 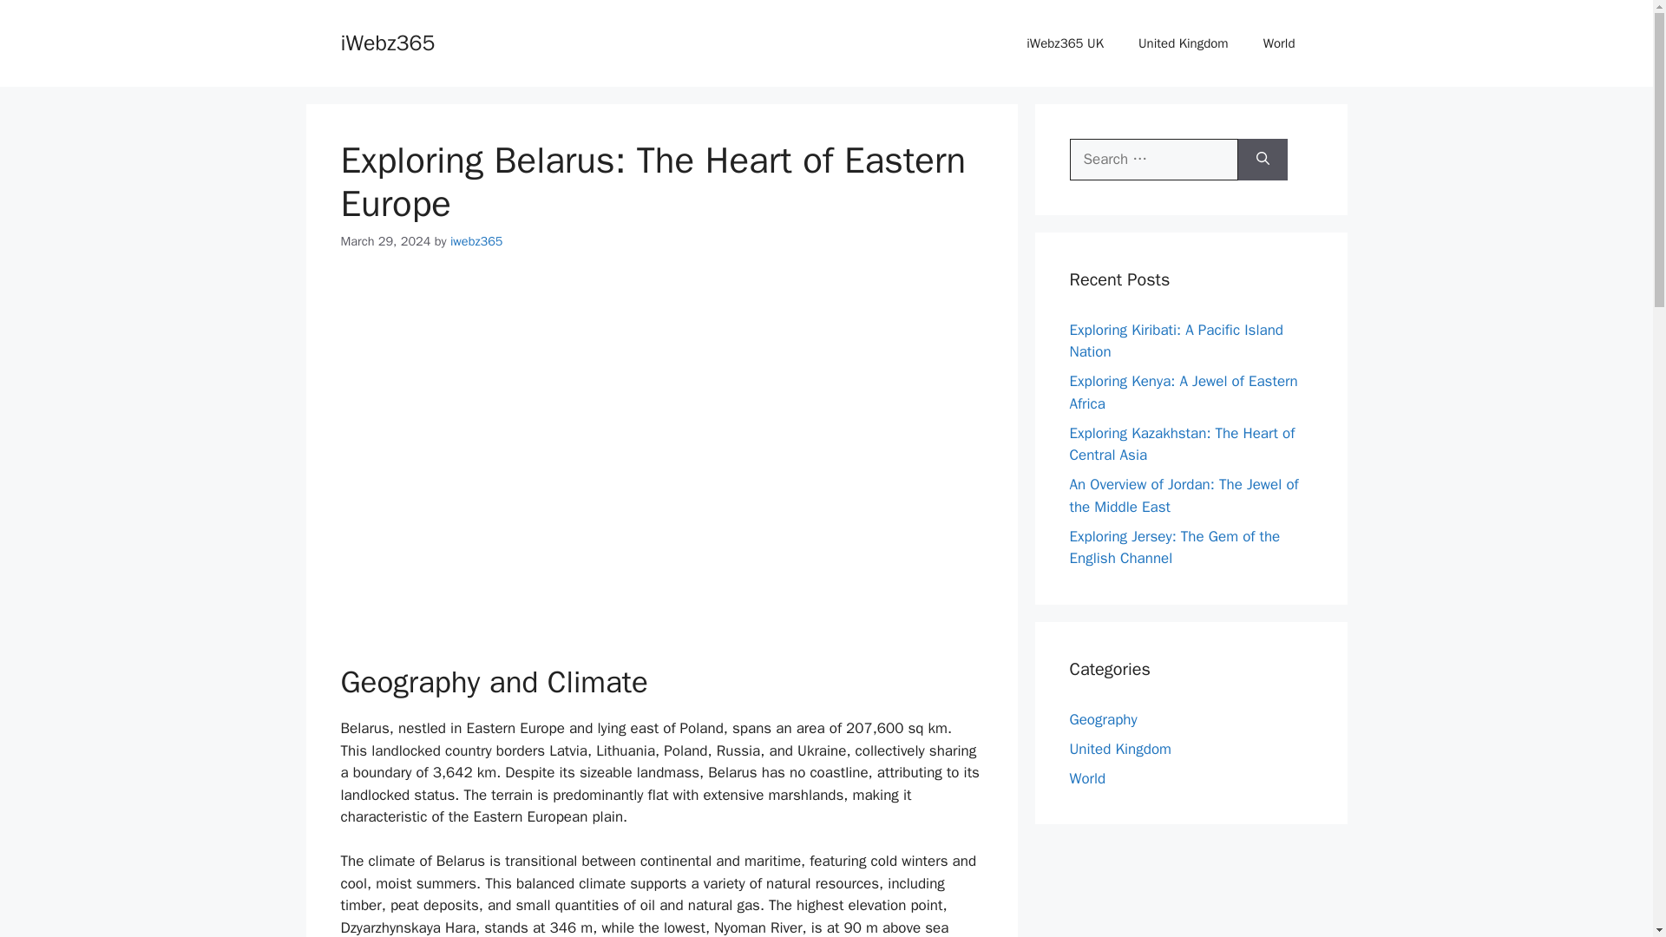 What do you see at coordinates (1102, 718) in the screenshot?
I see `Geography` at bounding box center [1102, 718].